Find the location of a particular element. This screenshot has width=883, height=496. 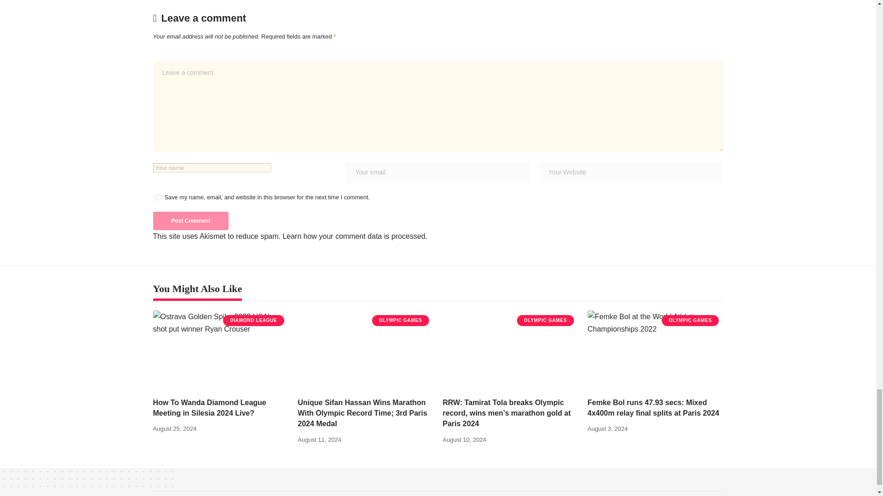

How To Wanda Diamond League Meeting in Silesia 2024 Live? is located at coordinates (221, 351).